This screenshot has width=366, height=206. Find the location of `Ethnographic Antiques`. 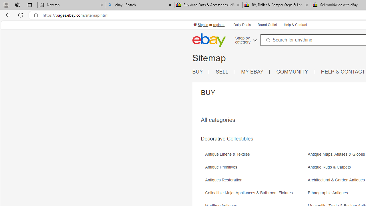

Ethnographic Antiques is located at coordinates (329, 193).